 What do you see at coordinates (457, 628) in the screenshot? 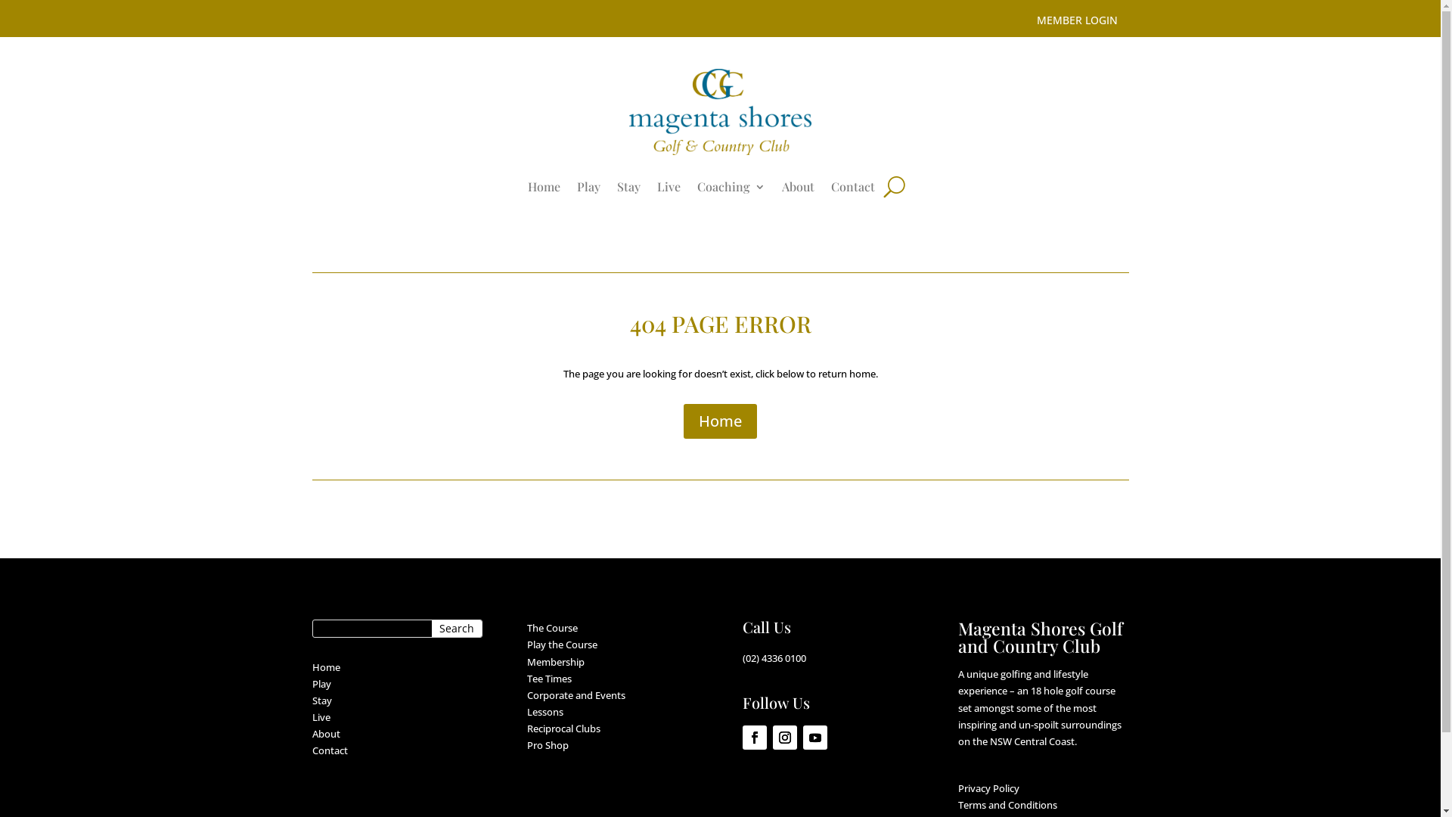
I see `Search` at bounding box center [457, 628].